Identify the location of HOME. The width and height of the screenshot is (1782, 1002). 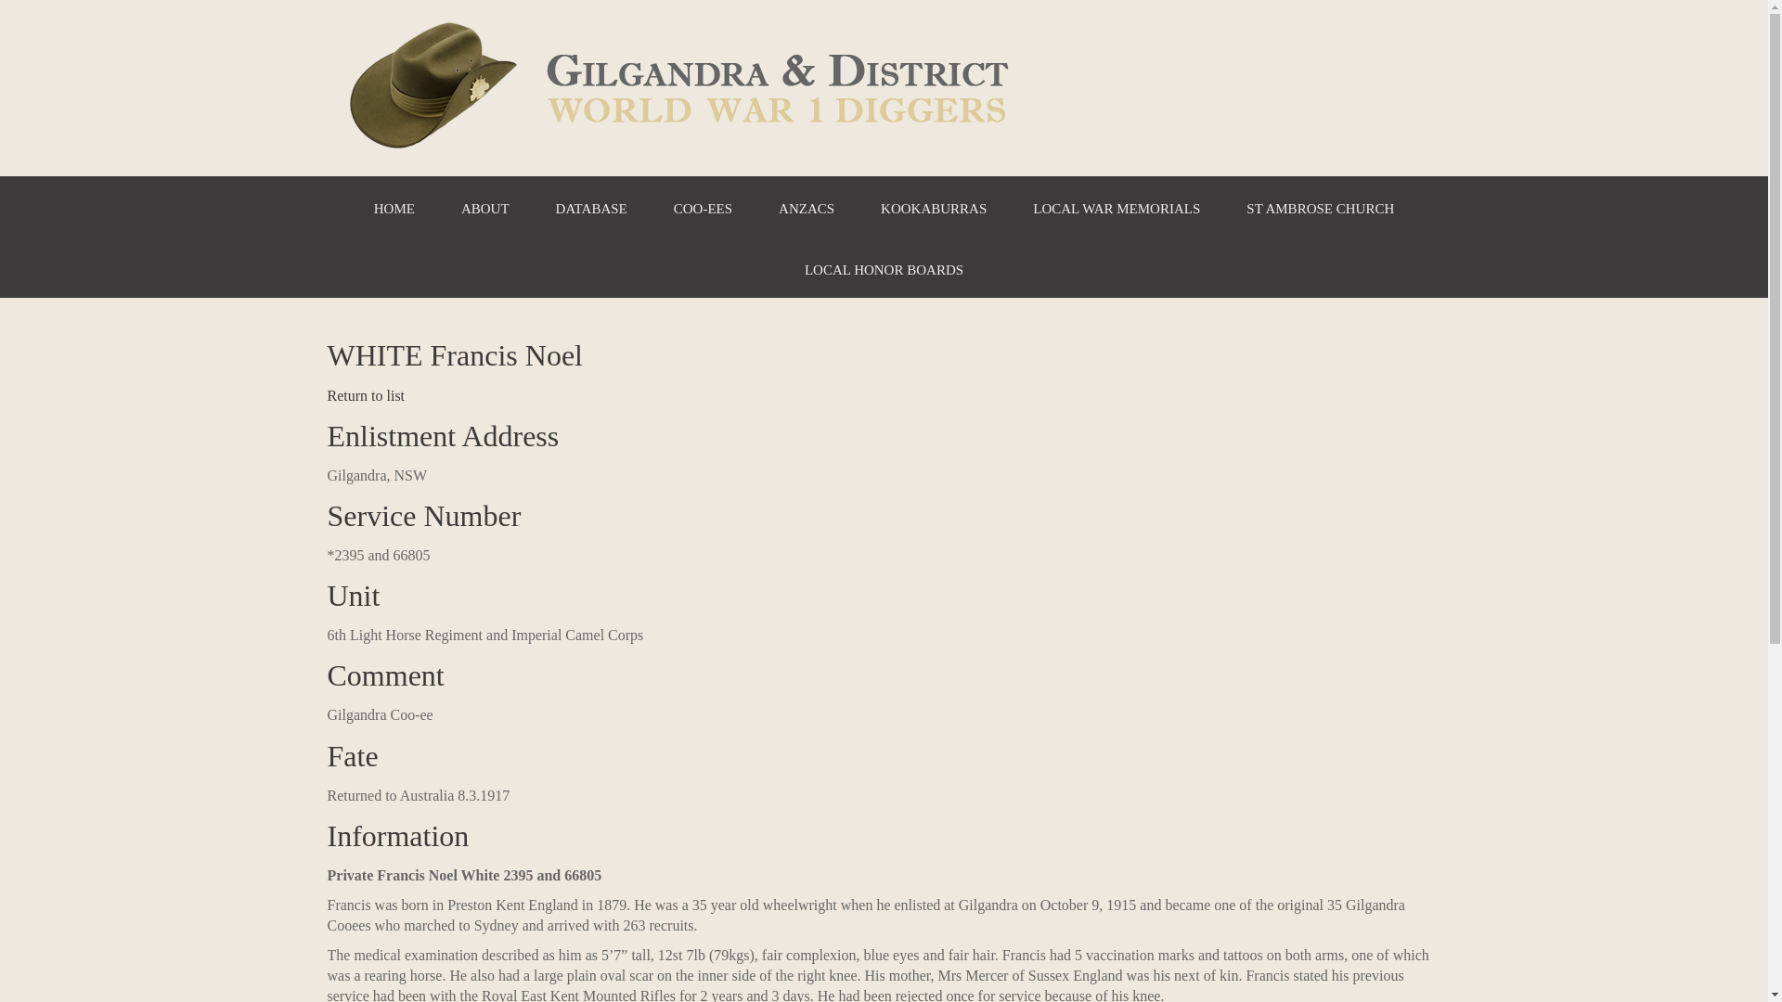
(394, 207).